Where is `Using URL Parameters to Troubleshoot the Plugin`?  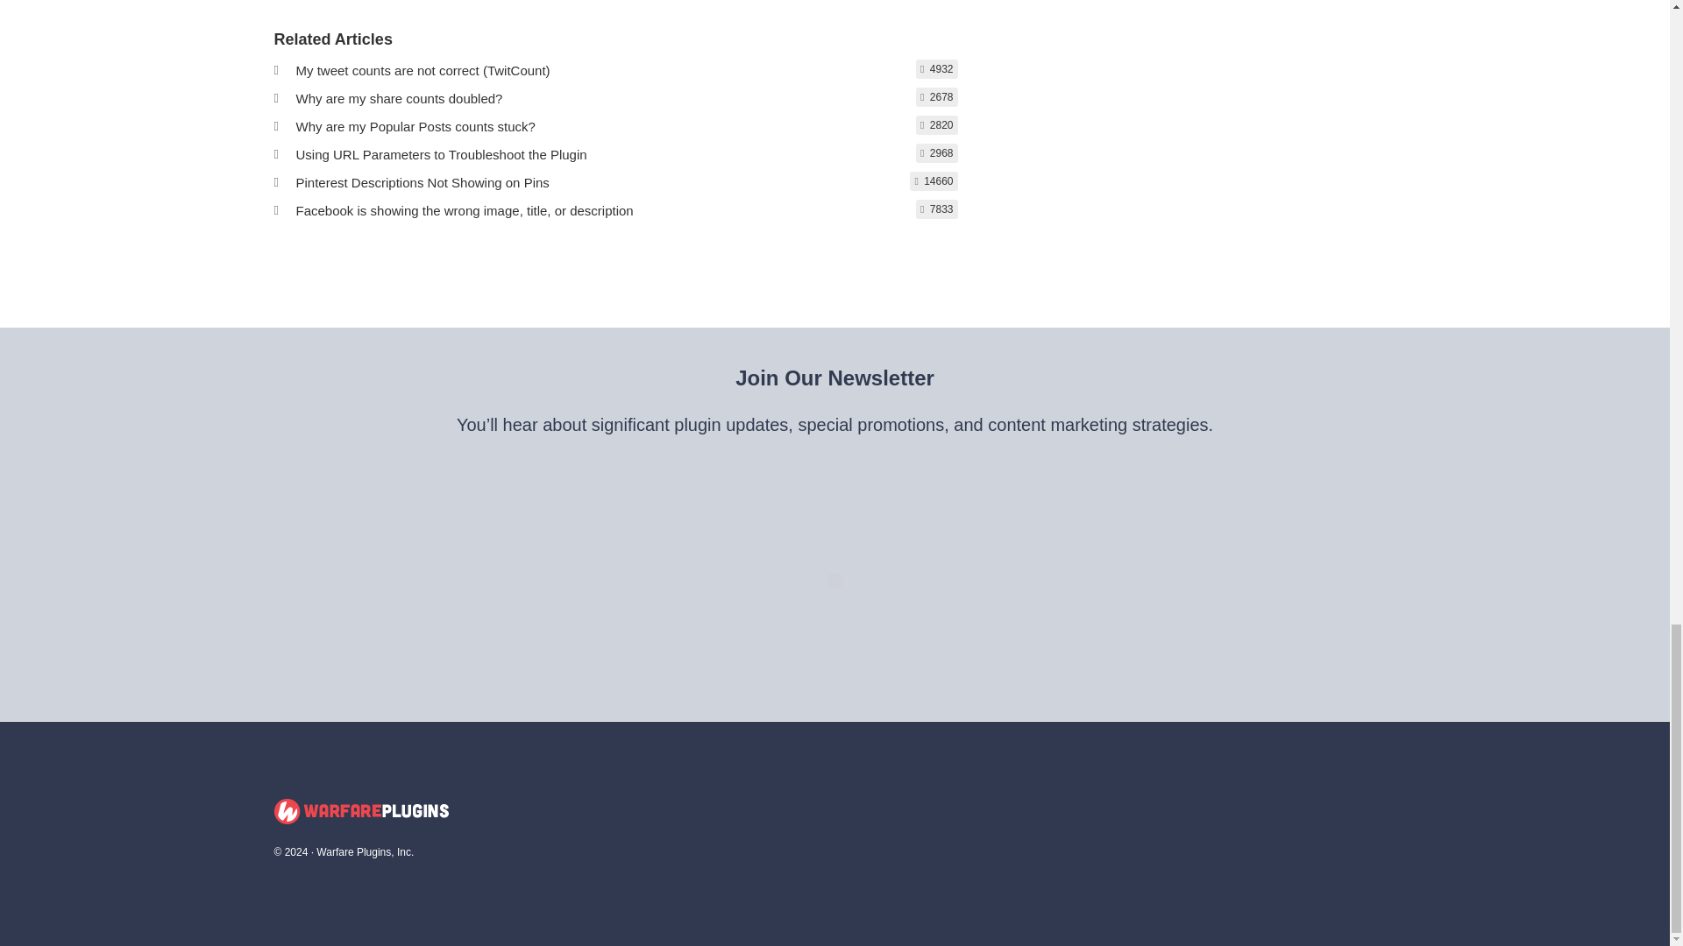 Using URL Parameters to Troubleshoot the Plugin is located at coordinates (442, 154).